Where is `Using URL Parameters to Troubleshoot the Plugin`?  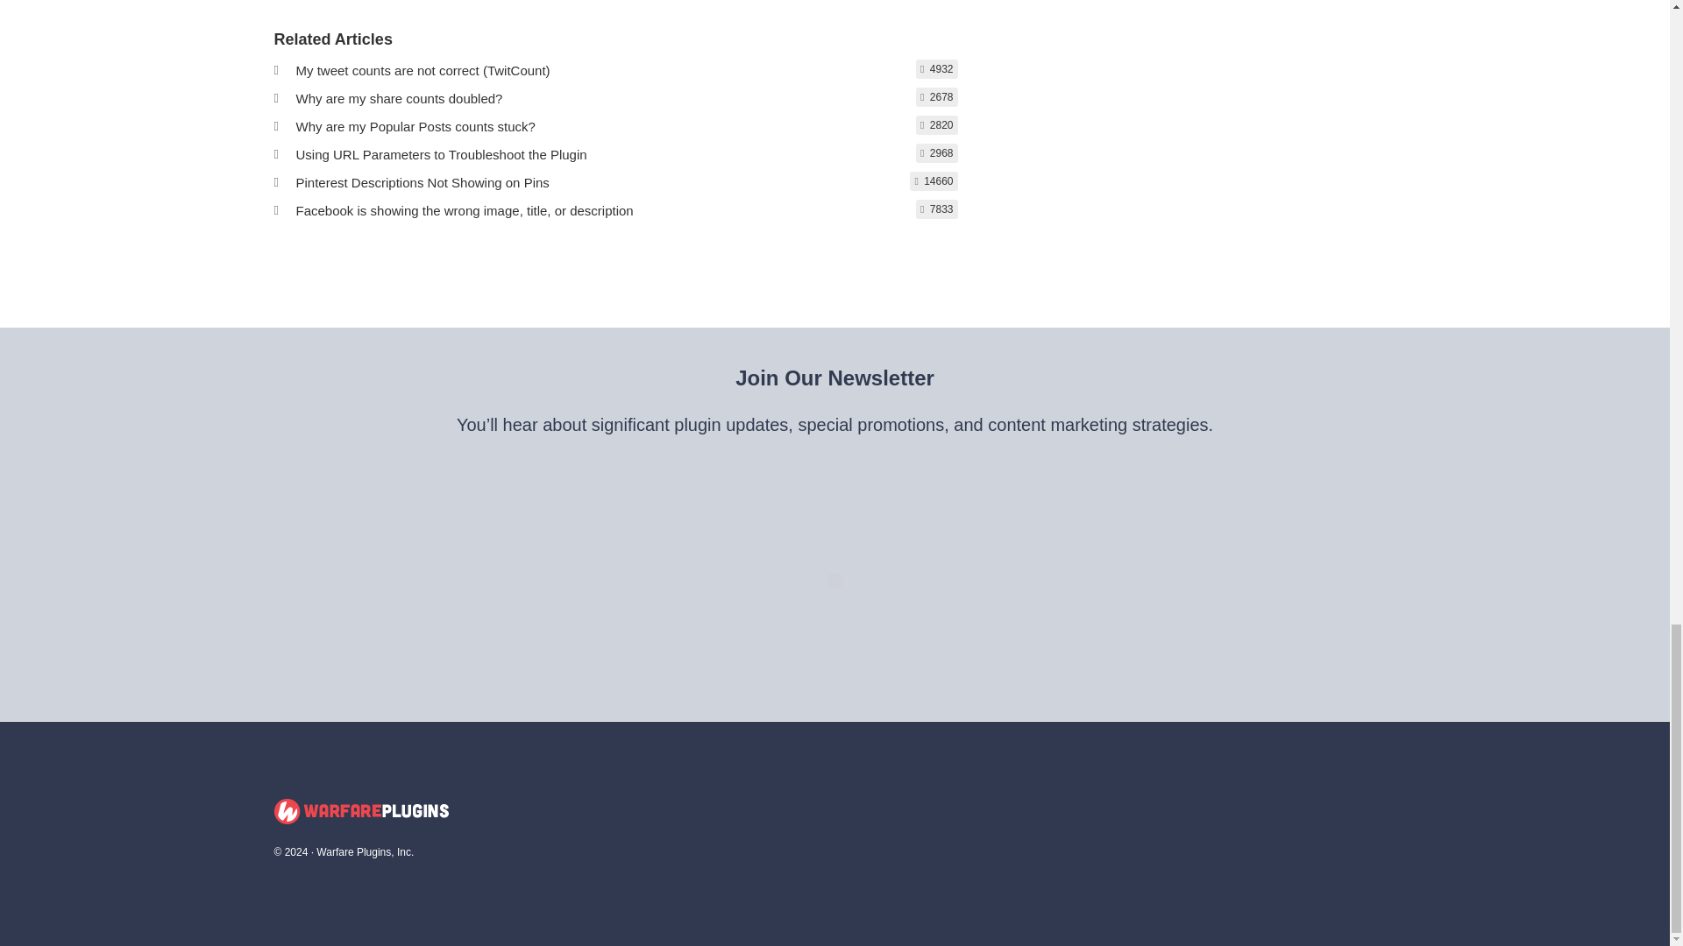 Using URL Parameters to Troubleshoot the Plugin is located at coordinates (442, 154).